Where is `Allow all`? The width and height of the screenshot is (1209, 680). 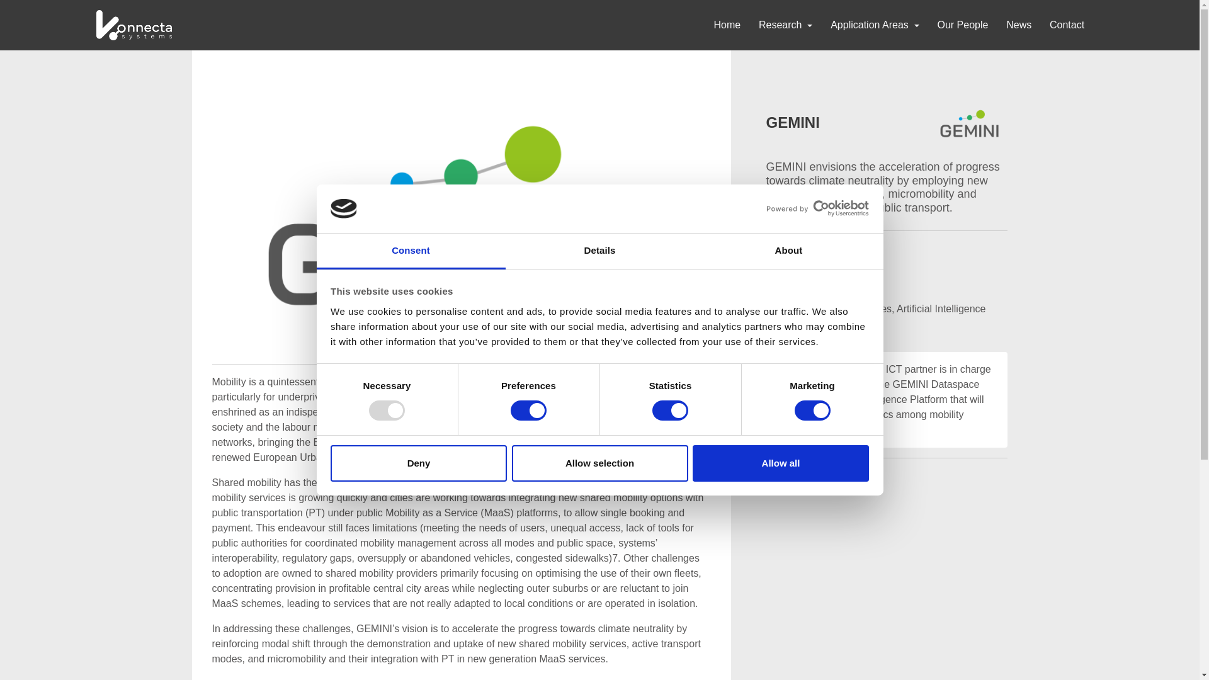
Allow all is located at coordinates (781, 463).